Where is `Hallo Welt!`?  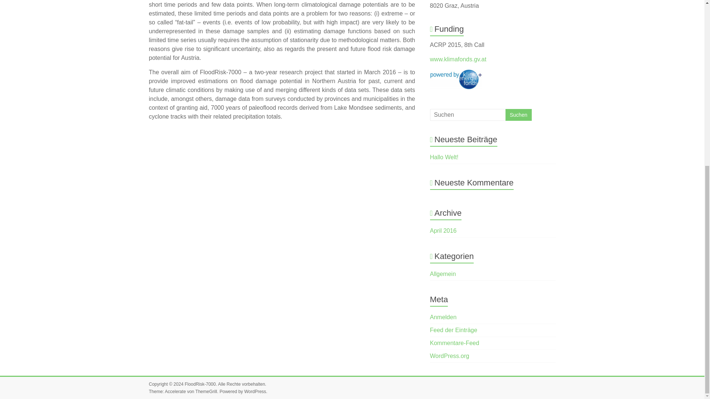
Hallo Welt! is located at coordinates (444, 157).